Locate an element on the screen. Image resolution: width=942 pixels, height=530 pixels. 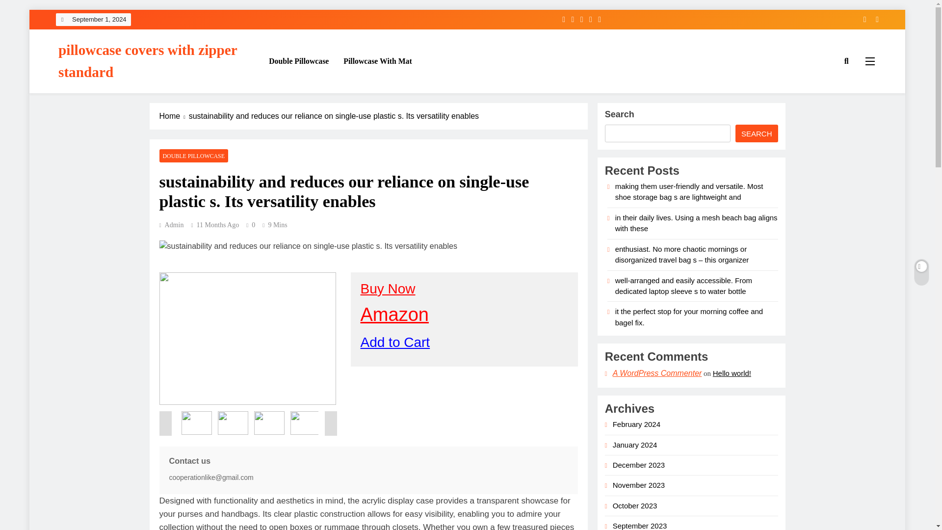
Pillowcase With Mat is located at coordinates (378, 61).